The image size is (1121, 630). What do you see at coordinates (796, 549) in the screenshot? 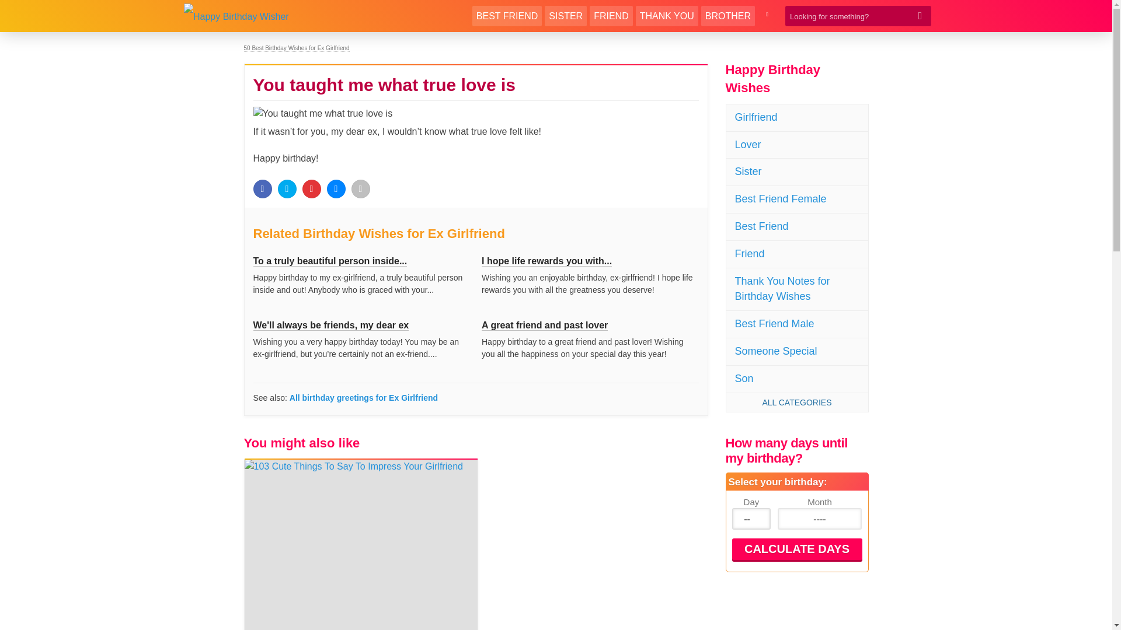
I see `Calculate Days` at bounding box center [796, 549].